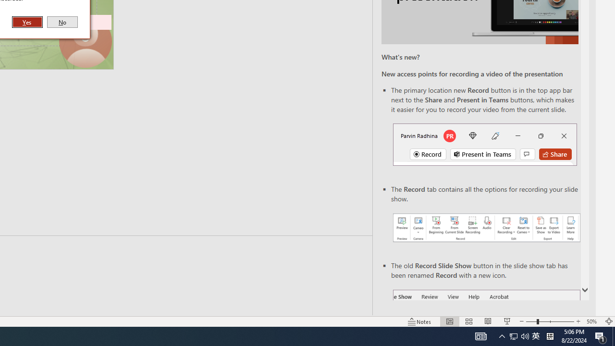 Image resolution: width=615 pixels, height=346 pixels. I want to click on Zoom Out, so click(531, 321).